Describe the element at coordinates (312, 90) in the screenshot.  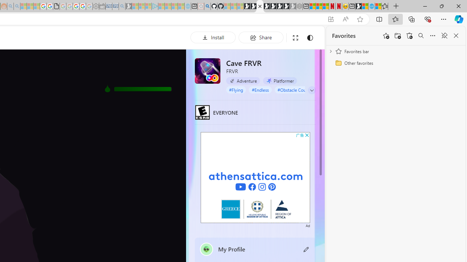
I see `Class: control` at that location.